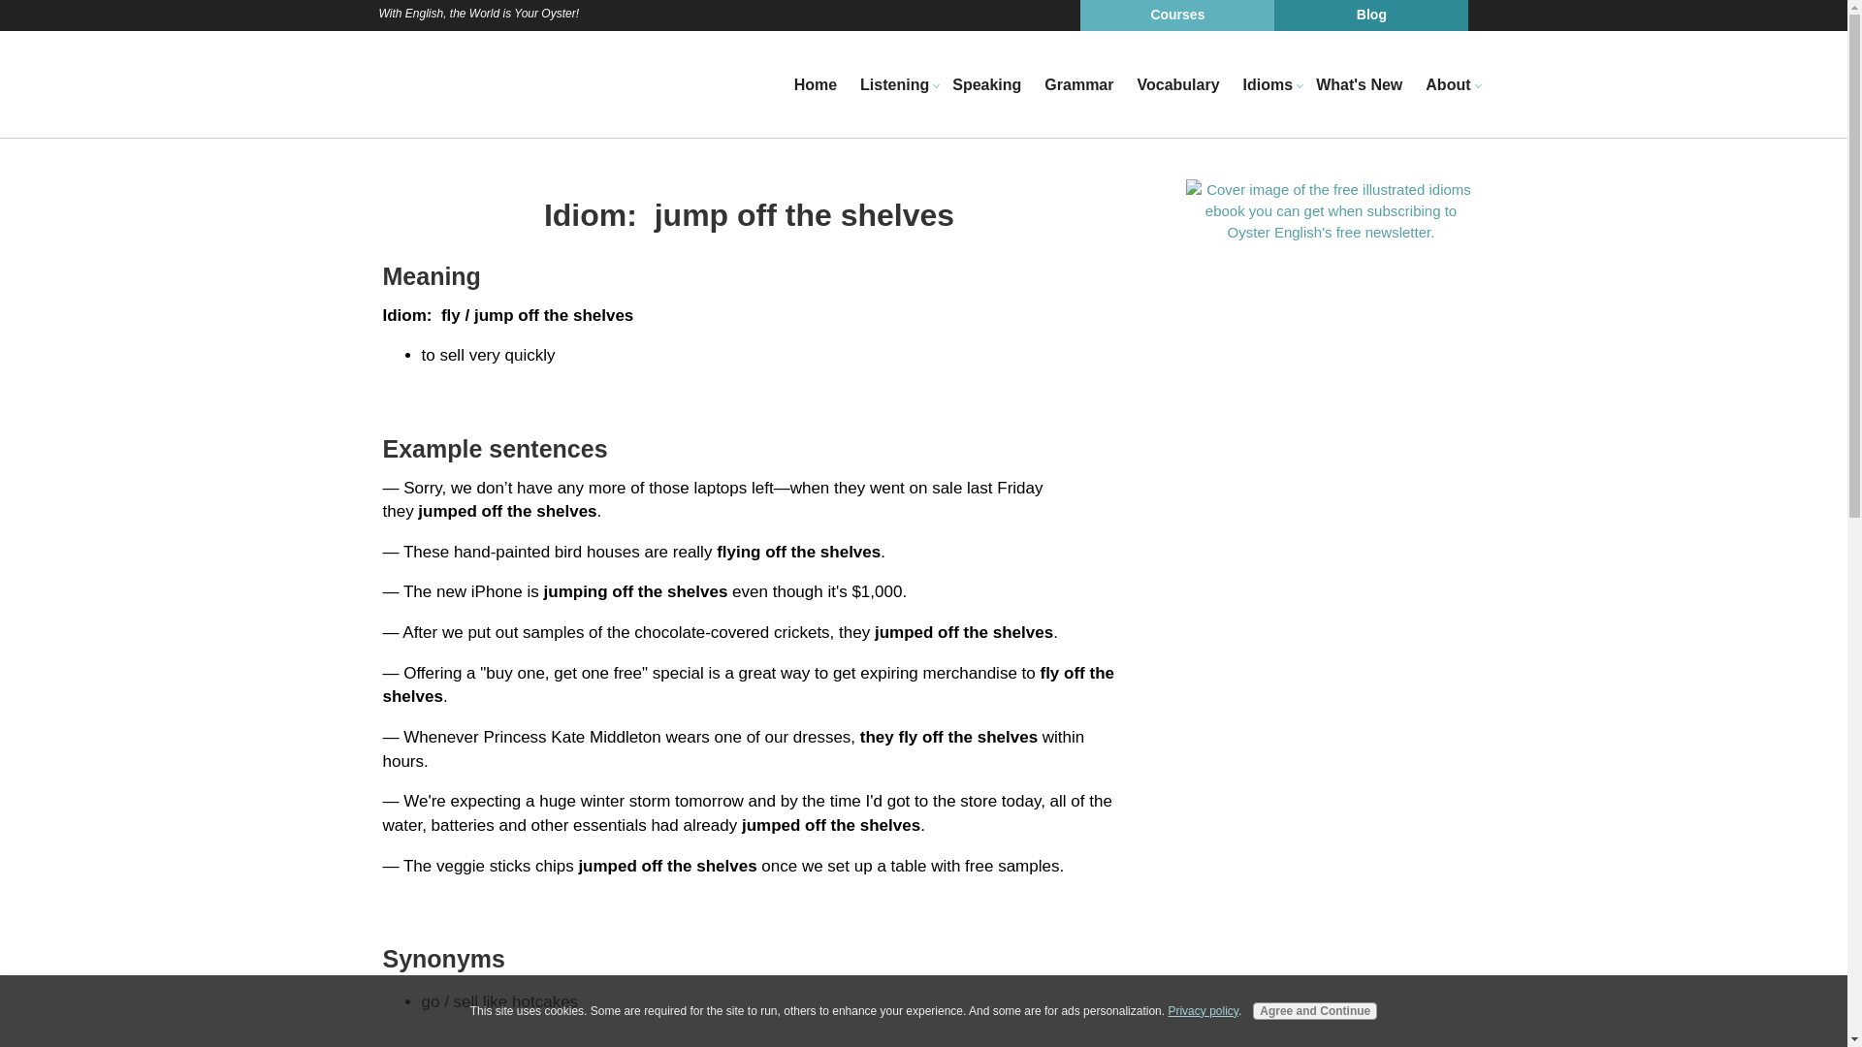  Describe the element at coordinates (1176, 16) in the screenshot. I see `Courses` at that location.